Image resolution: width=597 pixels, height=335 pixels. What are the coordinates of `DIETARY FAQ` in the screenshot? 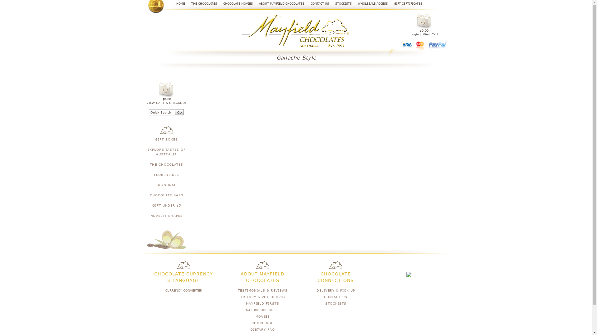 It's located at (262, 329).